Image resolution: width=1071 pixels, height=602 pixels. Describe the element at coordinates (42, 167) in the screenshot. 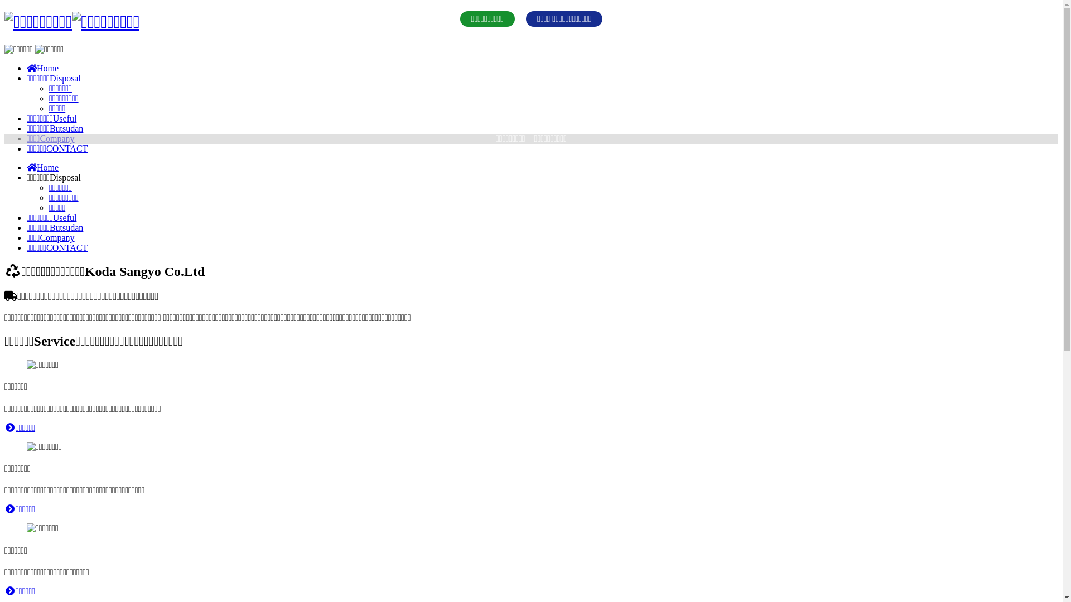

I see `Home` at that location.